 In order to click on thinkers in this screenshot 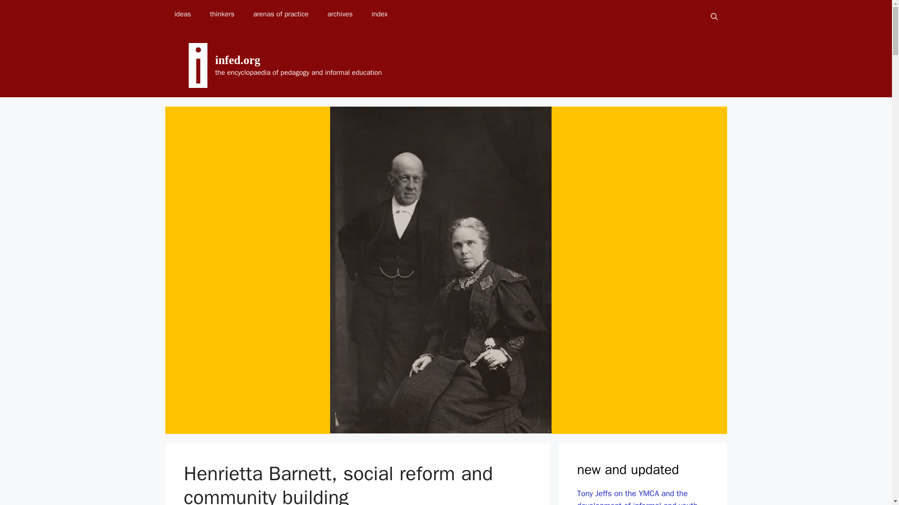, I will do `click(222, 14)`.